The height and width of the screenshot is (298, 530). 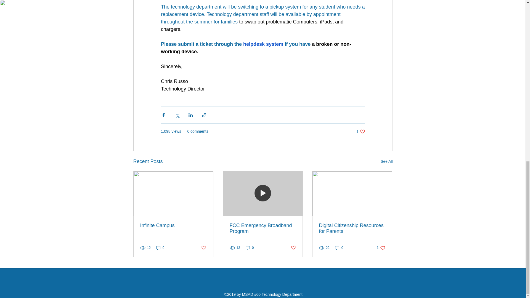 I want to click on Post not marked as liked, so click(x=293, y=248).